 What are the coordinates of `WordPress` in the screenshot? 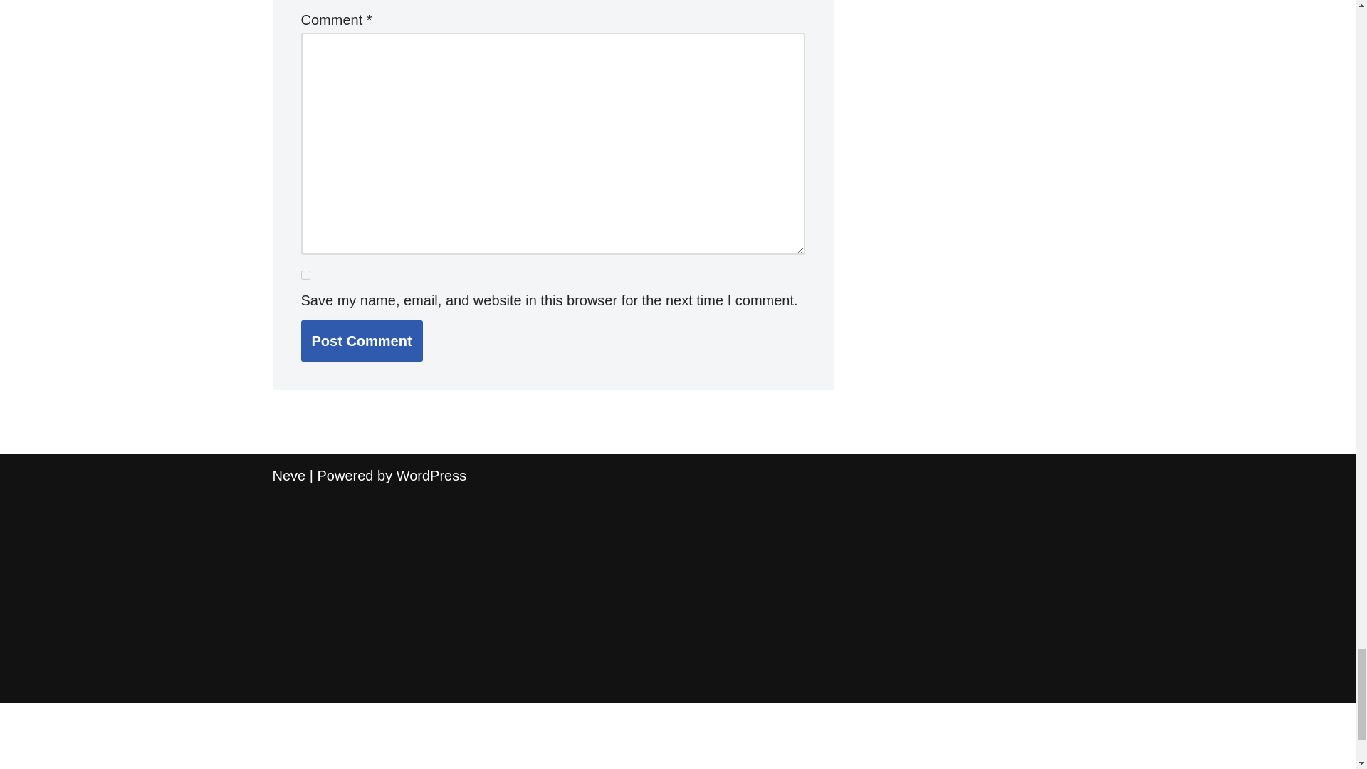 It's located at (431, 476).